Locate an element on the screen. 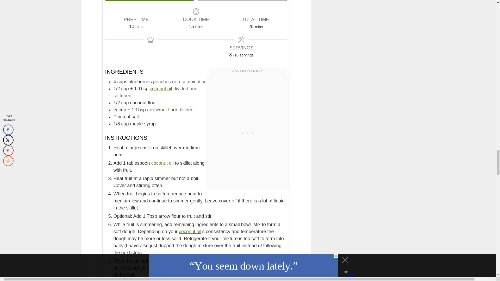 This screenshot has height=281, width=500. coconut oil is located at coordinates (162, 163).